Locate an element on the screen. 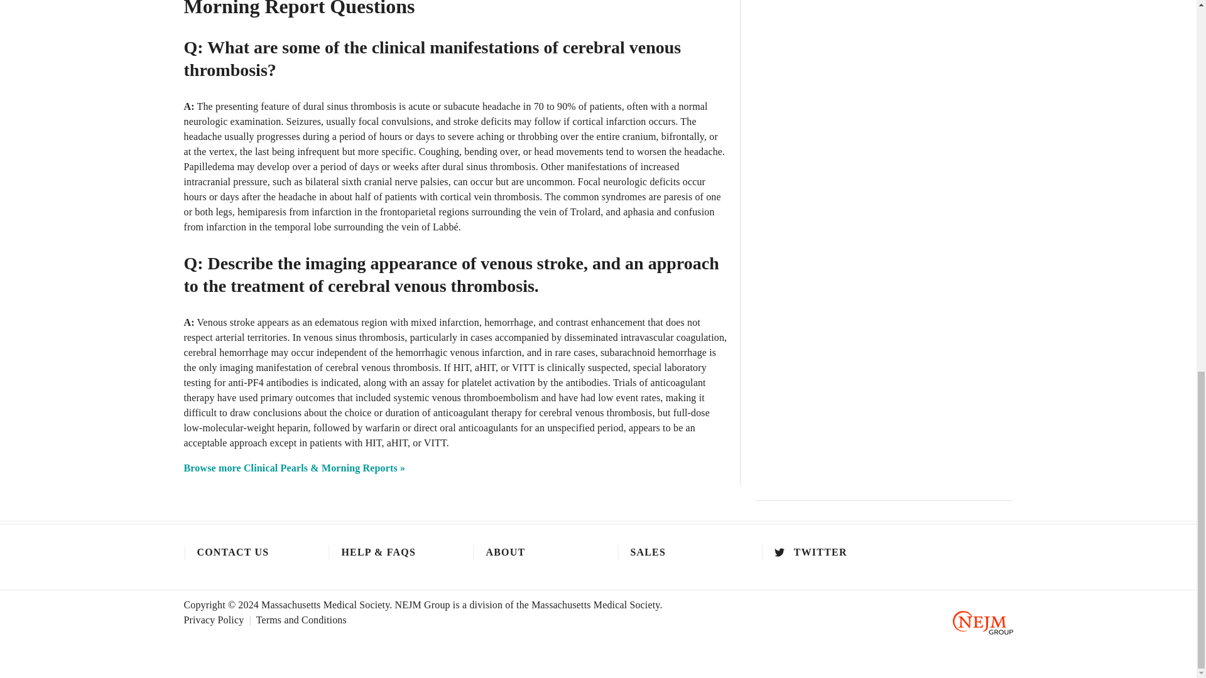 The image size is (1206, 678). ABOUT is located at coordinates (532, 552).